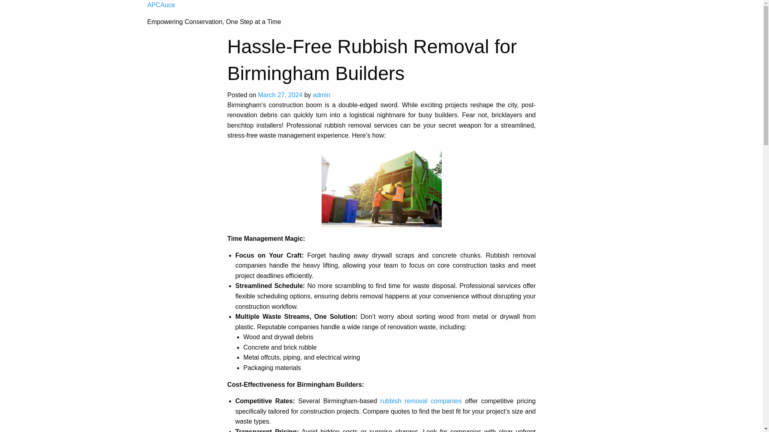 Image resolution: width=769 pixels, height=432 pixels. Describe the element at coordinates (421, 401) in the screenshot. I see `rubbish removal companies` at that location.